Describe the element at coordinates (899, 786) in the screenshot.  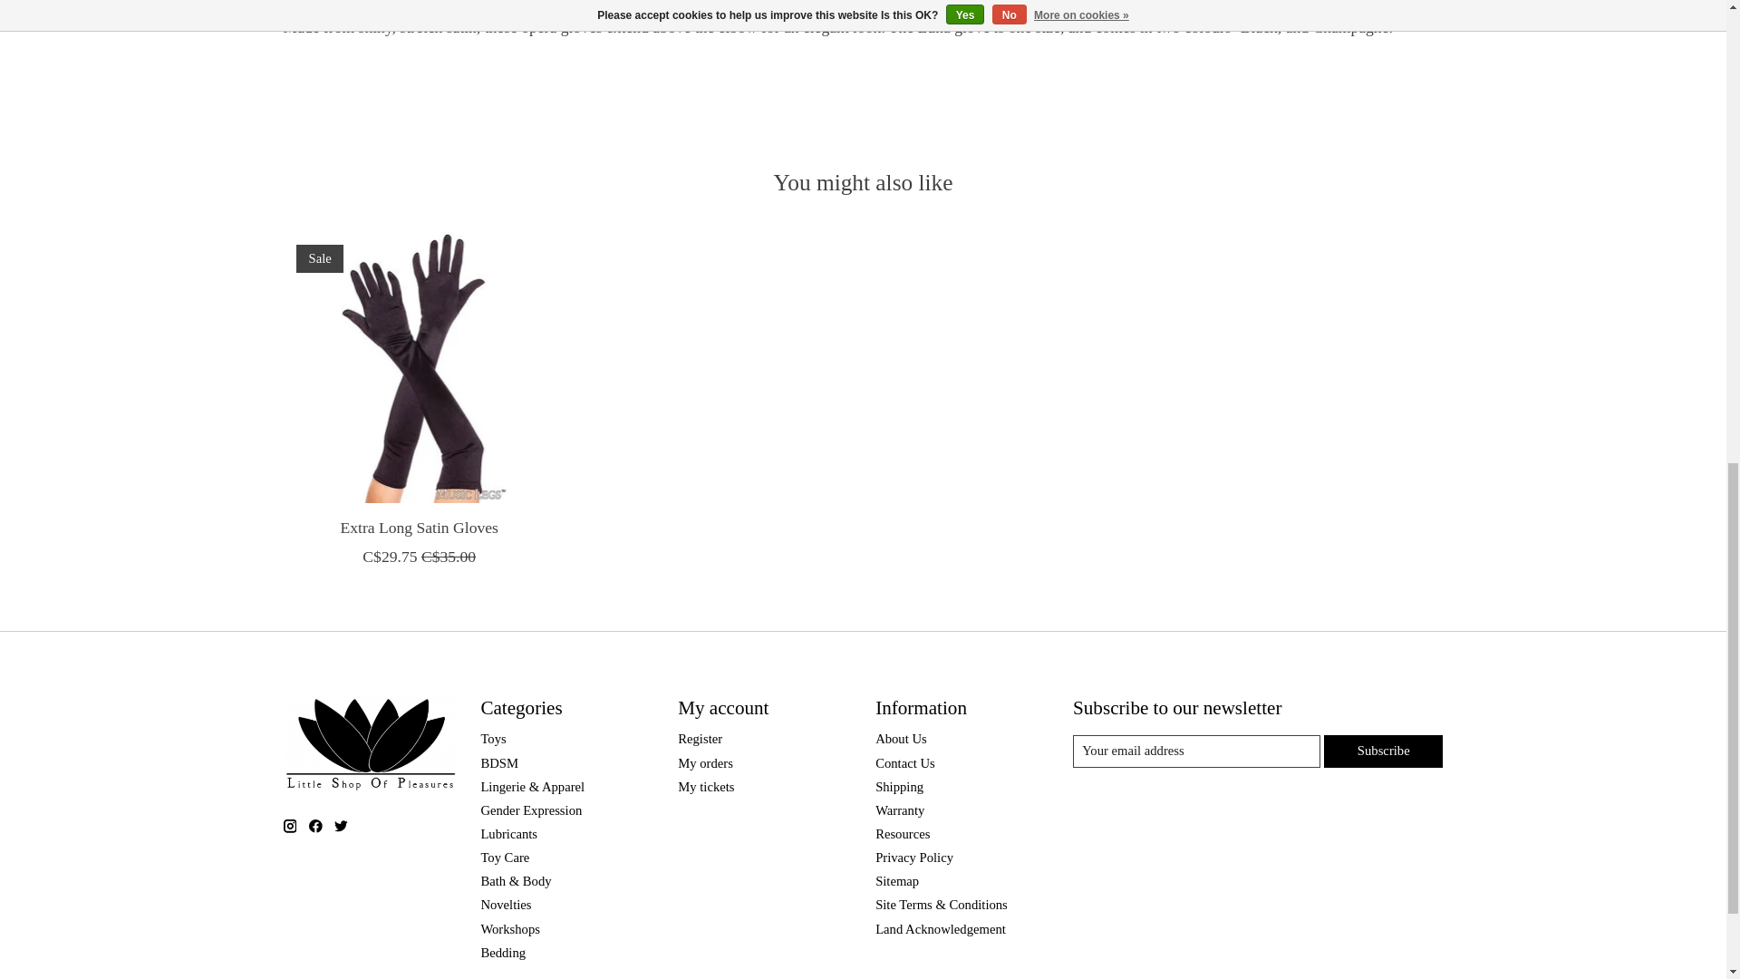
I see `Shipping` at that location.